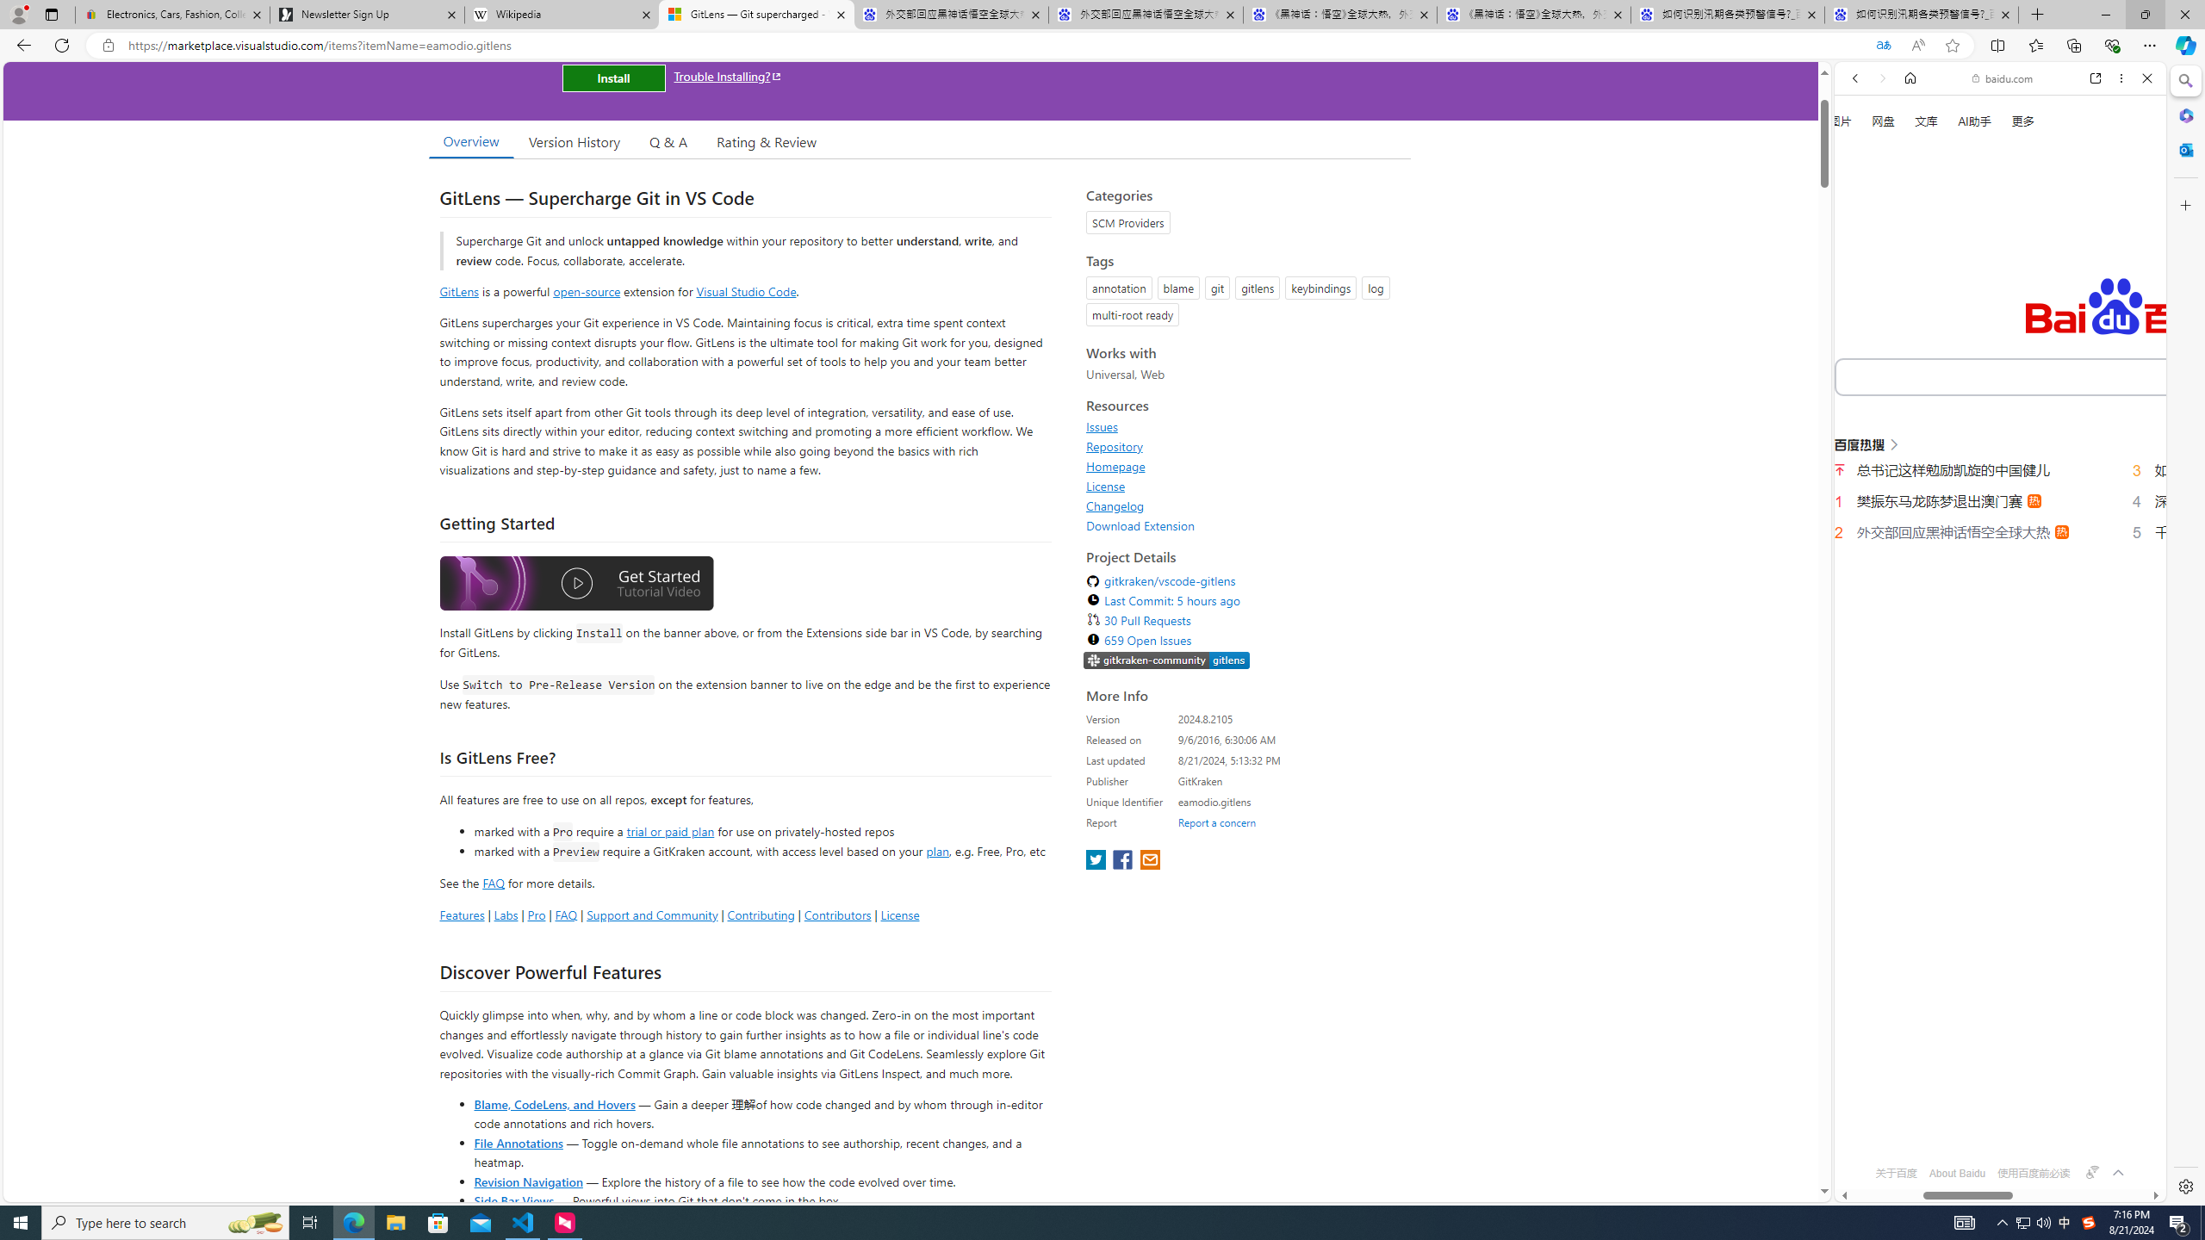 This screenshot has height=1240, width=2205. What do you see at coordinates (761, 914) in the screenshot?
I see `Contributing` at bounding box center [761, 914].